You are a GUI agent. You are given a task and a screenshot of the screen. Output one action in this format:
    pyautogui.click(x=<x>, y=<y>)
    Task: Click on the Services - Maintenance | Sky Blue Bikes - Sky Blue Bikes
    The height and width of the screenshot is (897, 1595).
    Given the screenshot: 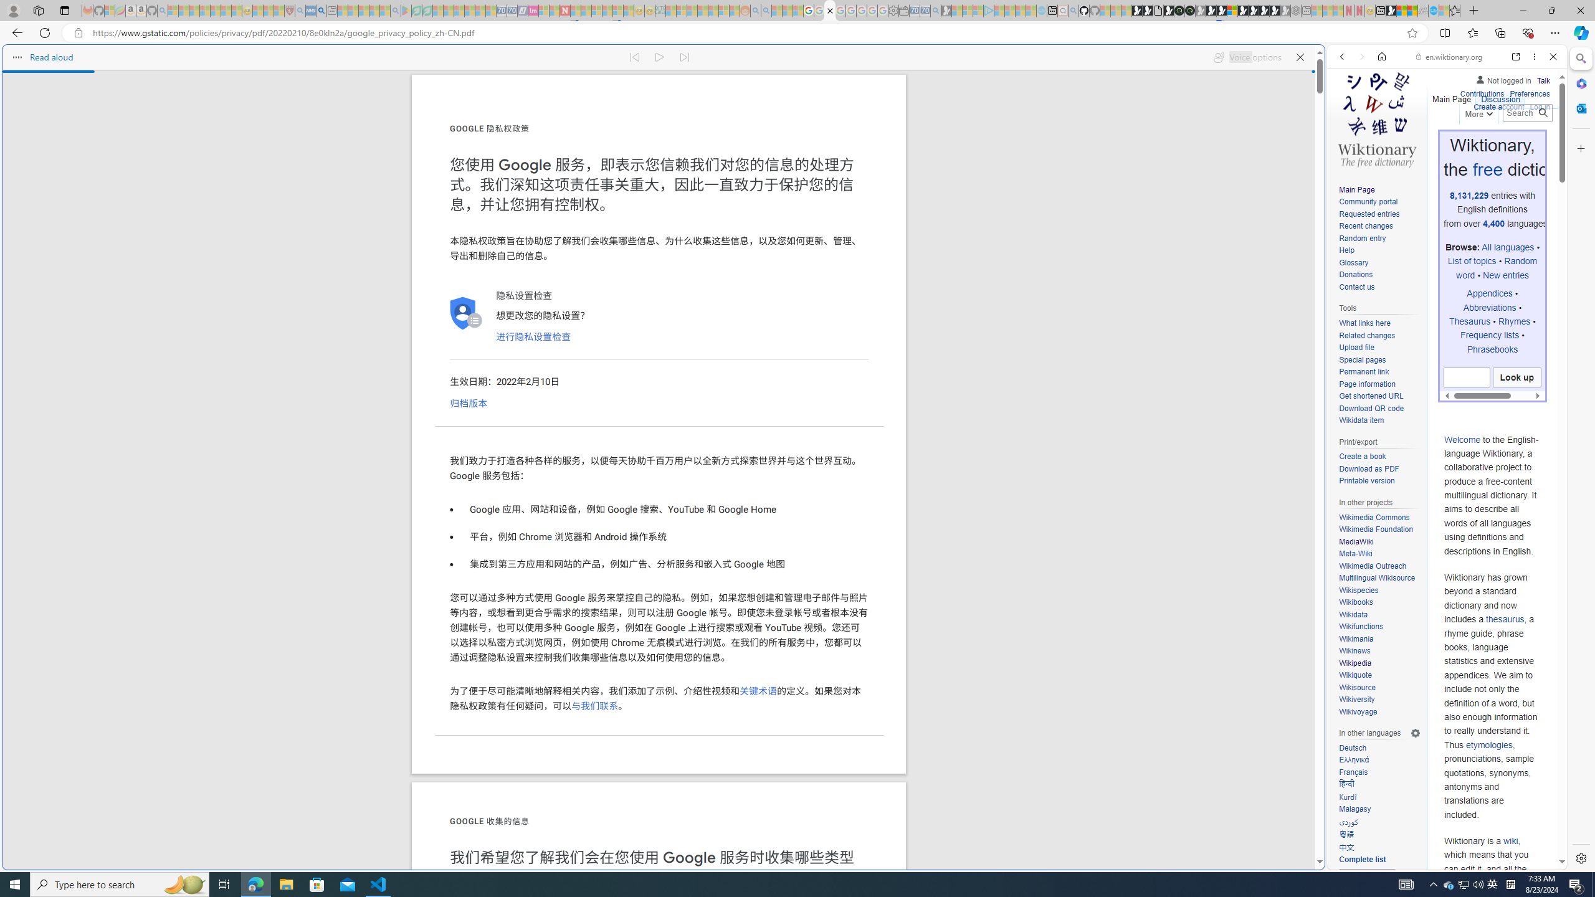 What is the action you would take?
    pyautogui.click(x=1433, y=11)
    